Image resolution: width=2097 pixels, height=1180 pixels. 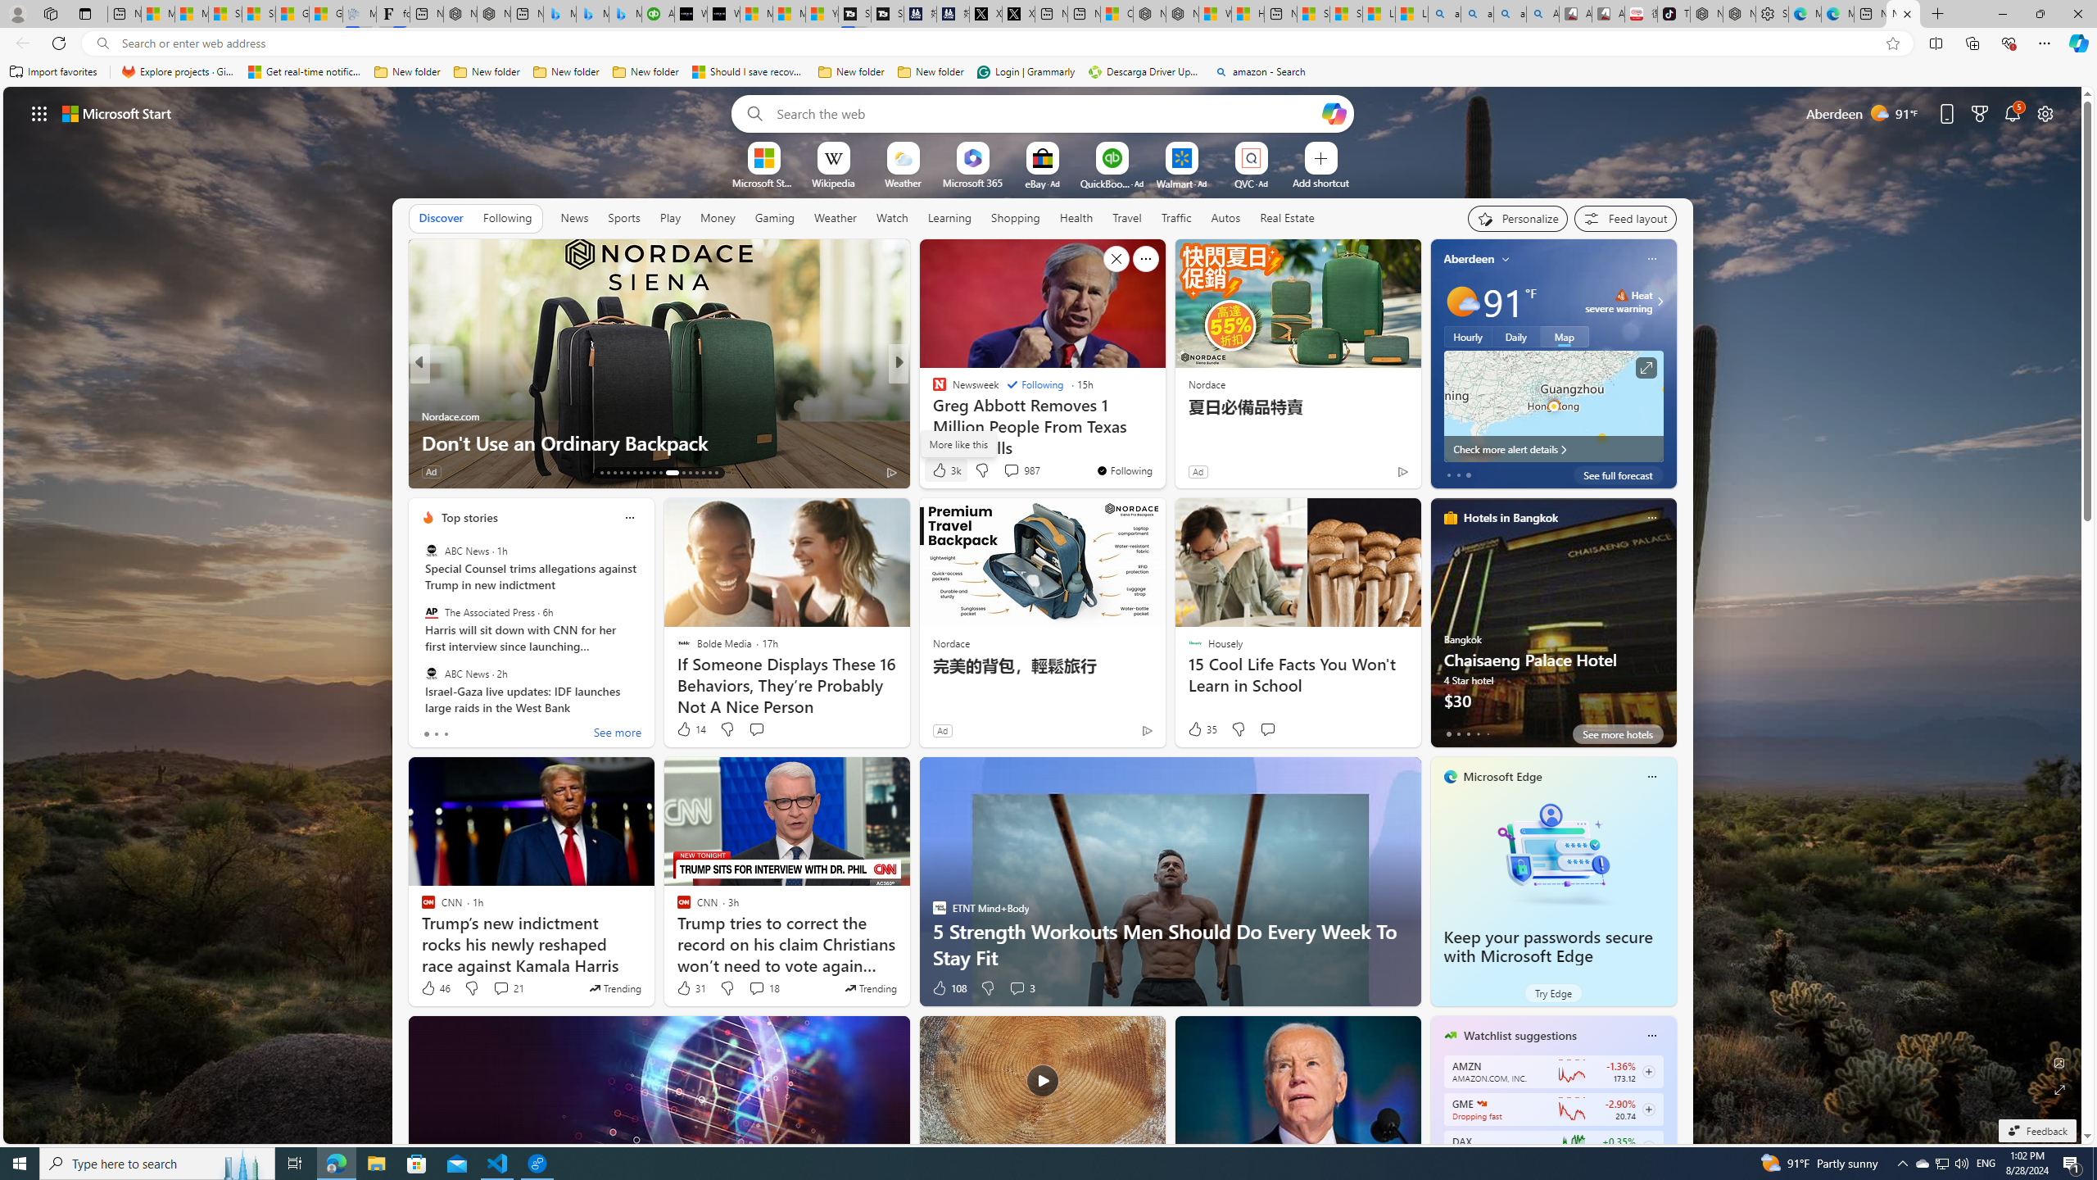 I want to click on Dislike, so click(x=987, y=988).